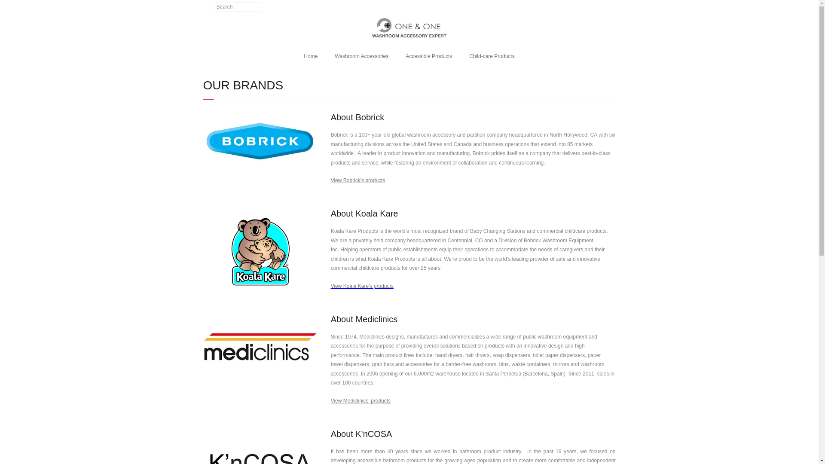 The image size is (825, 464). What do you see at coordinates (15, 5) in the screenshot?
I see `Search` at bounding box center [15, 5].